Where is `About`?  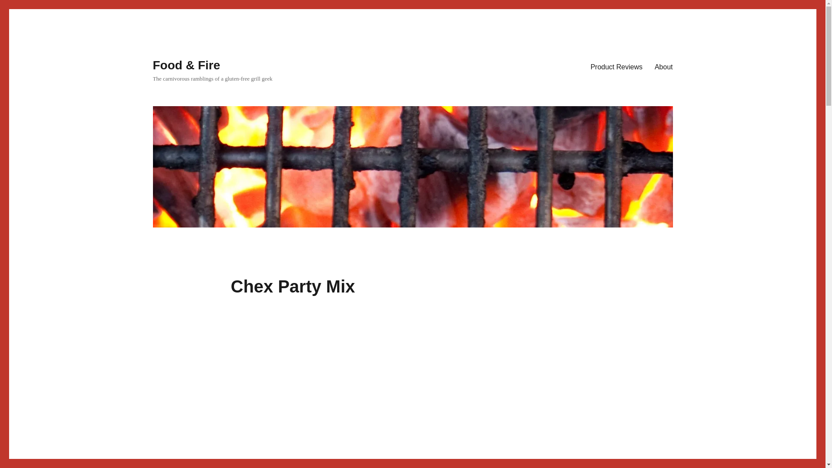 About is located at coordinates (664, 66).